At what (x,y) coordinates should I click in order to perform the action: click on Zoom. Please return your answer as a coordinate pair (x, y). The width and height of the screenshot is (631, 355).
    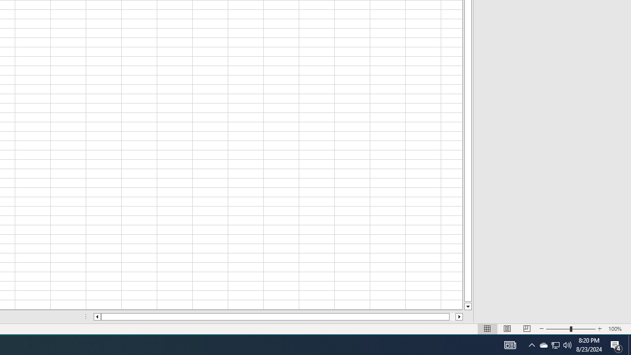
    Looking at the image, I should click on (571, 329).